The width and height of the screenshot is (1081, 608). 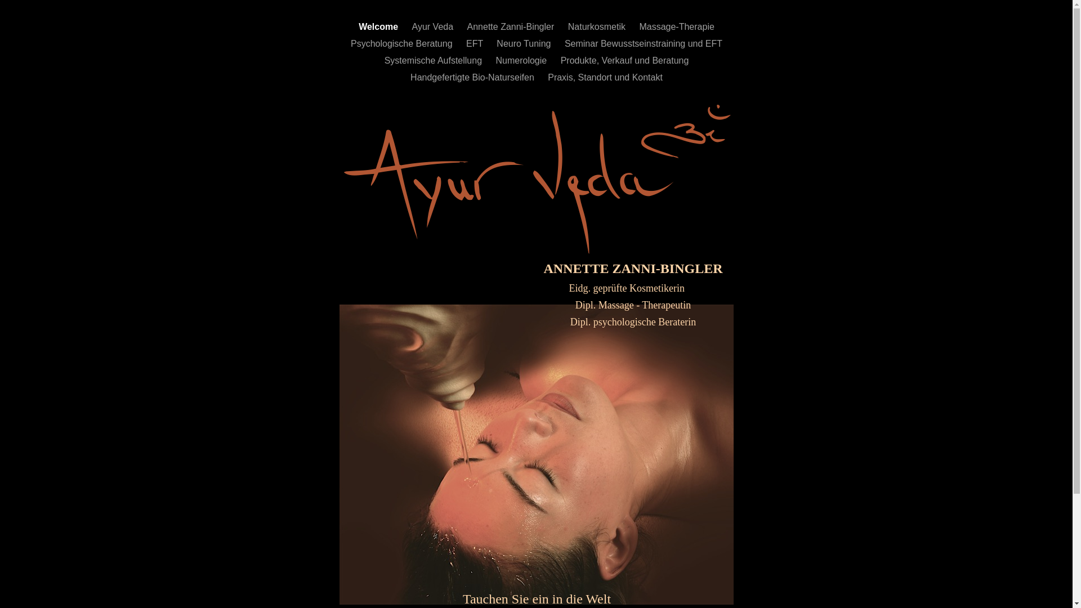 I want to click on Praxis, Standort und Kontakt, so click(x=605, y=78).